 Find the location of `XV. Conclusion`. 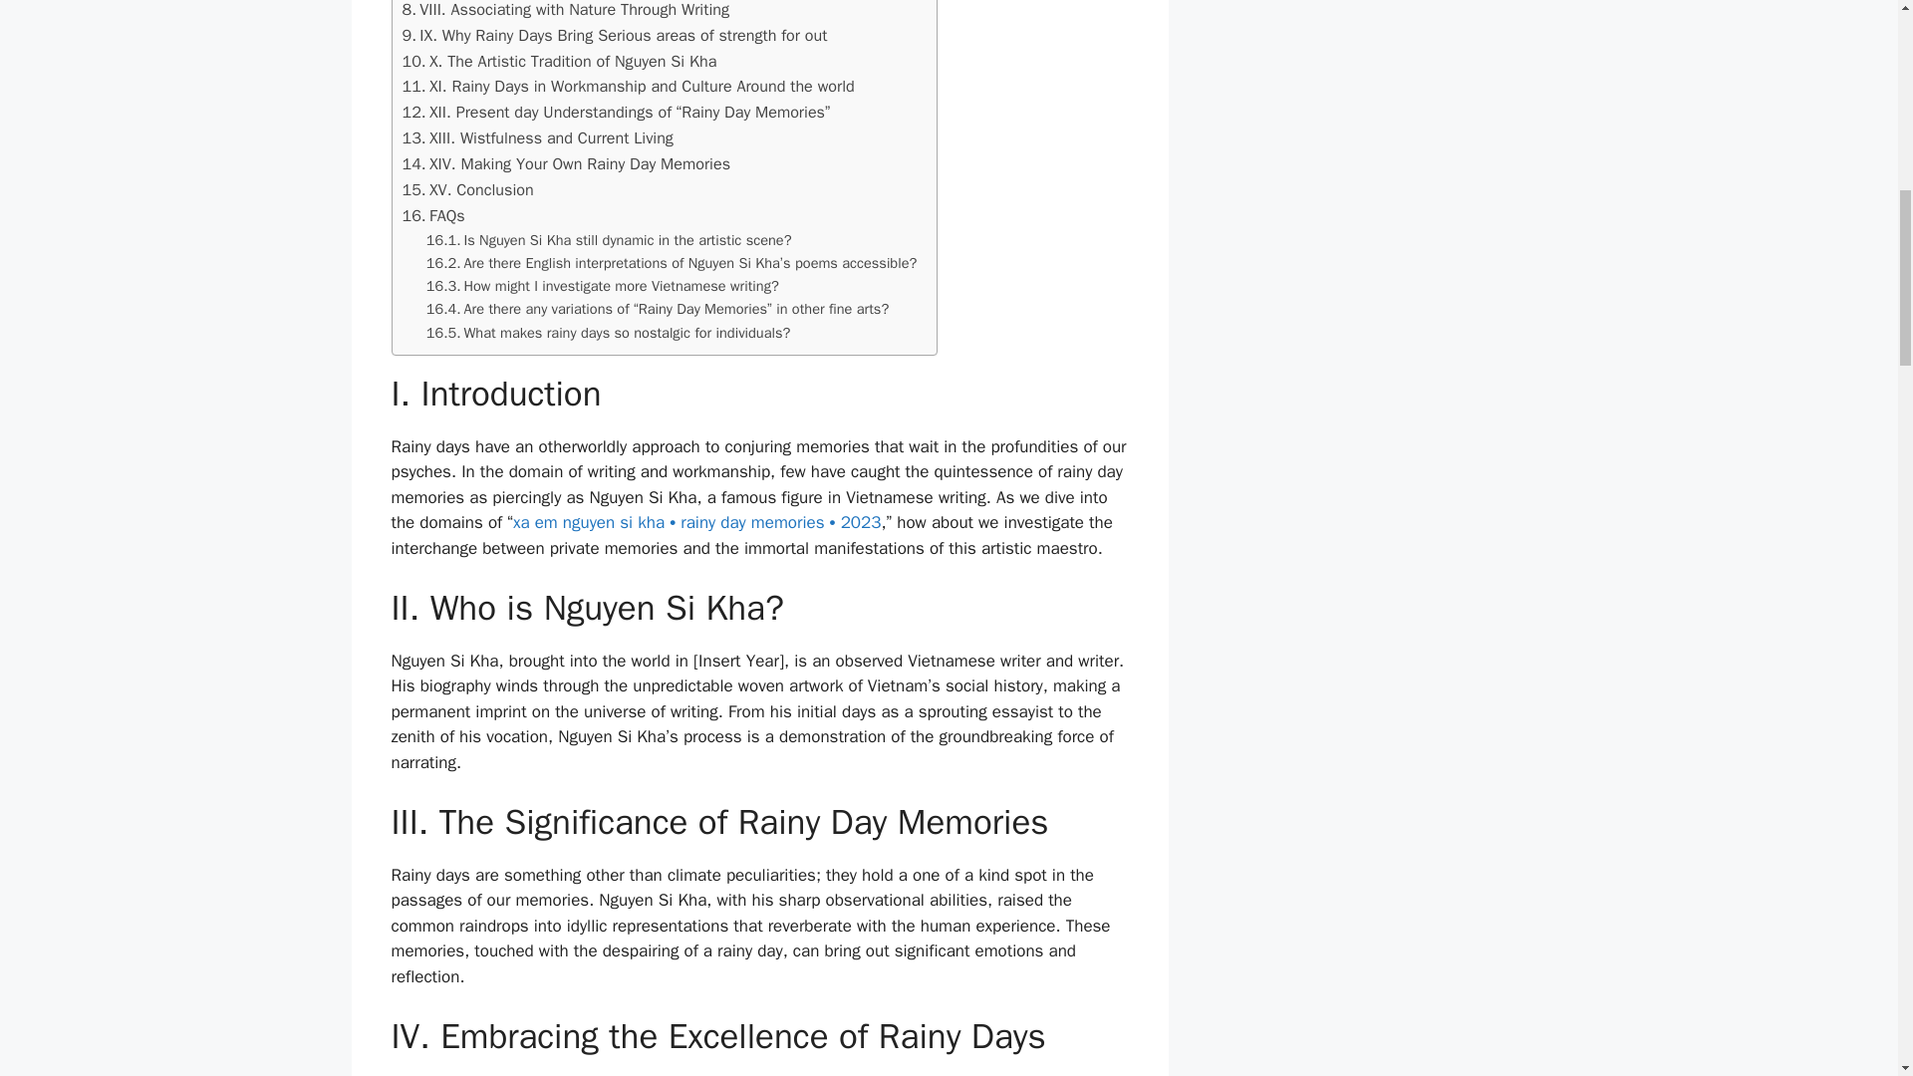

XV. Conclusion is located at coordinates (467, 190).